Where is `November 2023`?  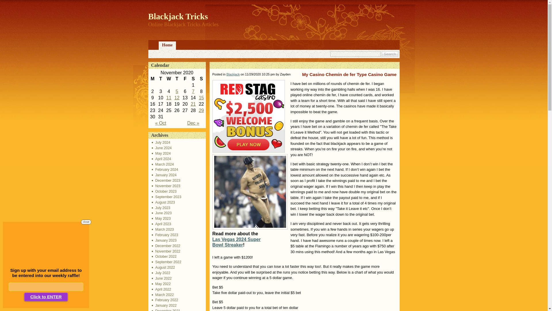 November 2023 is located at coordinates (166, 186).